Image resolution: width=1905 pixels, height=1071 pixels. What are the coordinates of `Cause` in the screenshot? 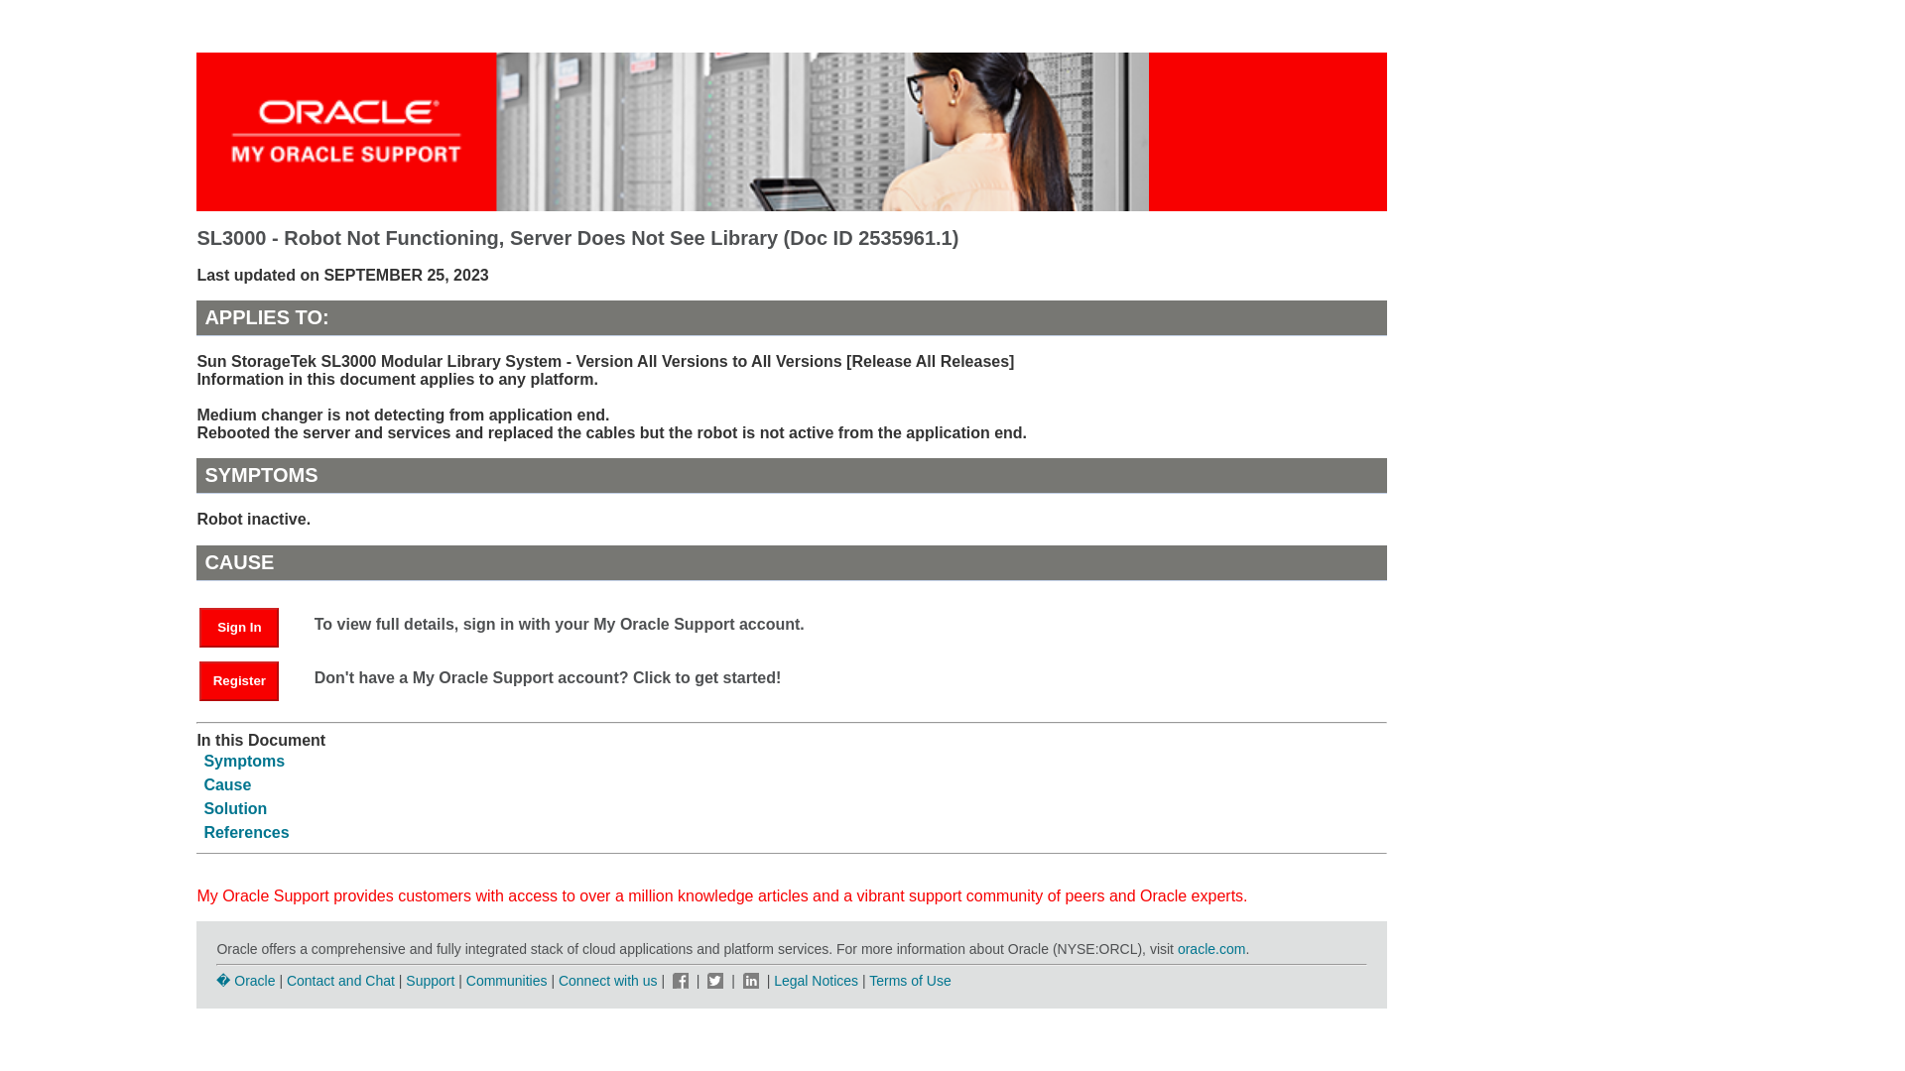 It's located at (227, 785).